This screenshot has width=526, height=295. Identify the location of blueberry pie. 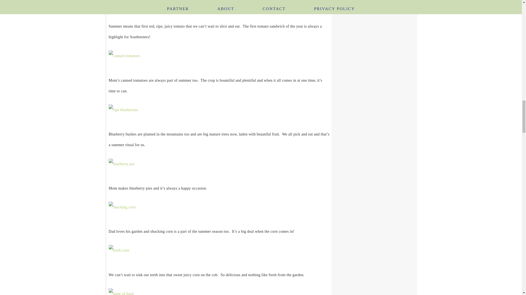
(121, 164).